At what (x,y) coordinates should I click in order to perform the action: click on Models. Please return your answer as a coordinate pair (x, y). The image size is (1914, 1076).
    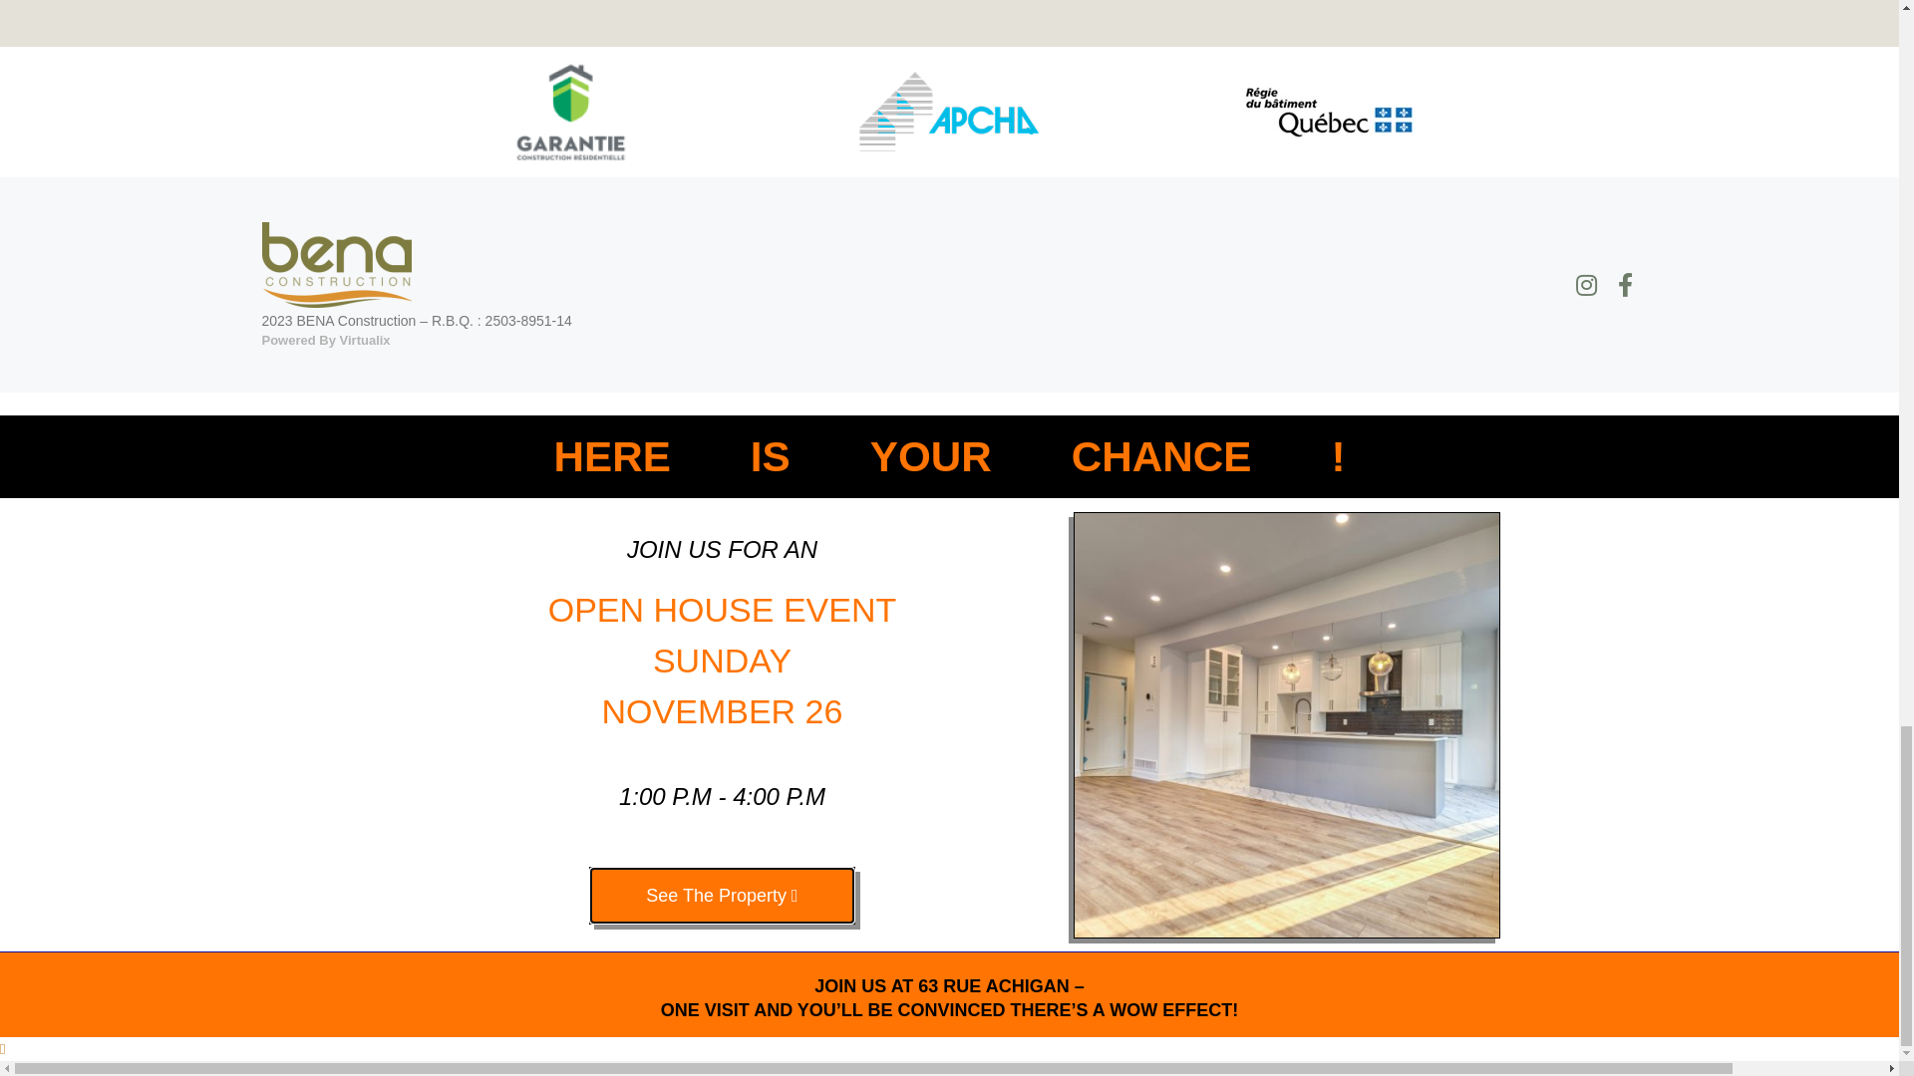
    Looking at the image, I should click on (1362, 115).